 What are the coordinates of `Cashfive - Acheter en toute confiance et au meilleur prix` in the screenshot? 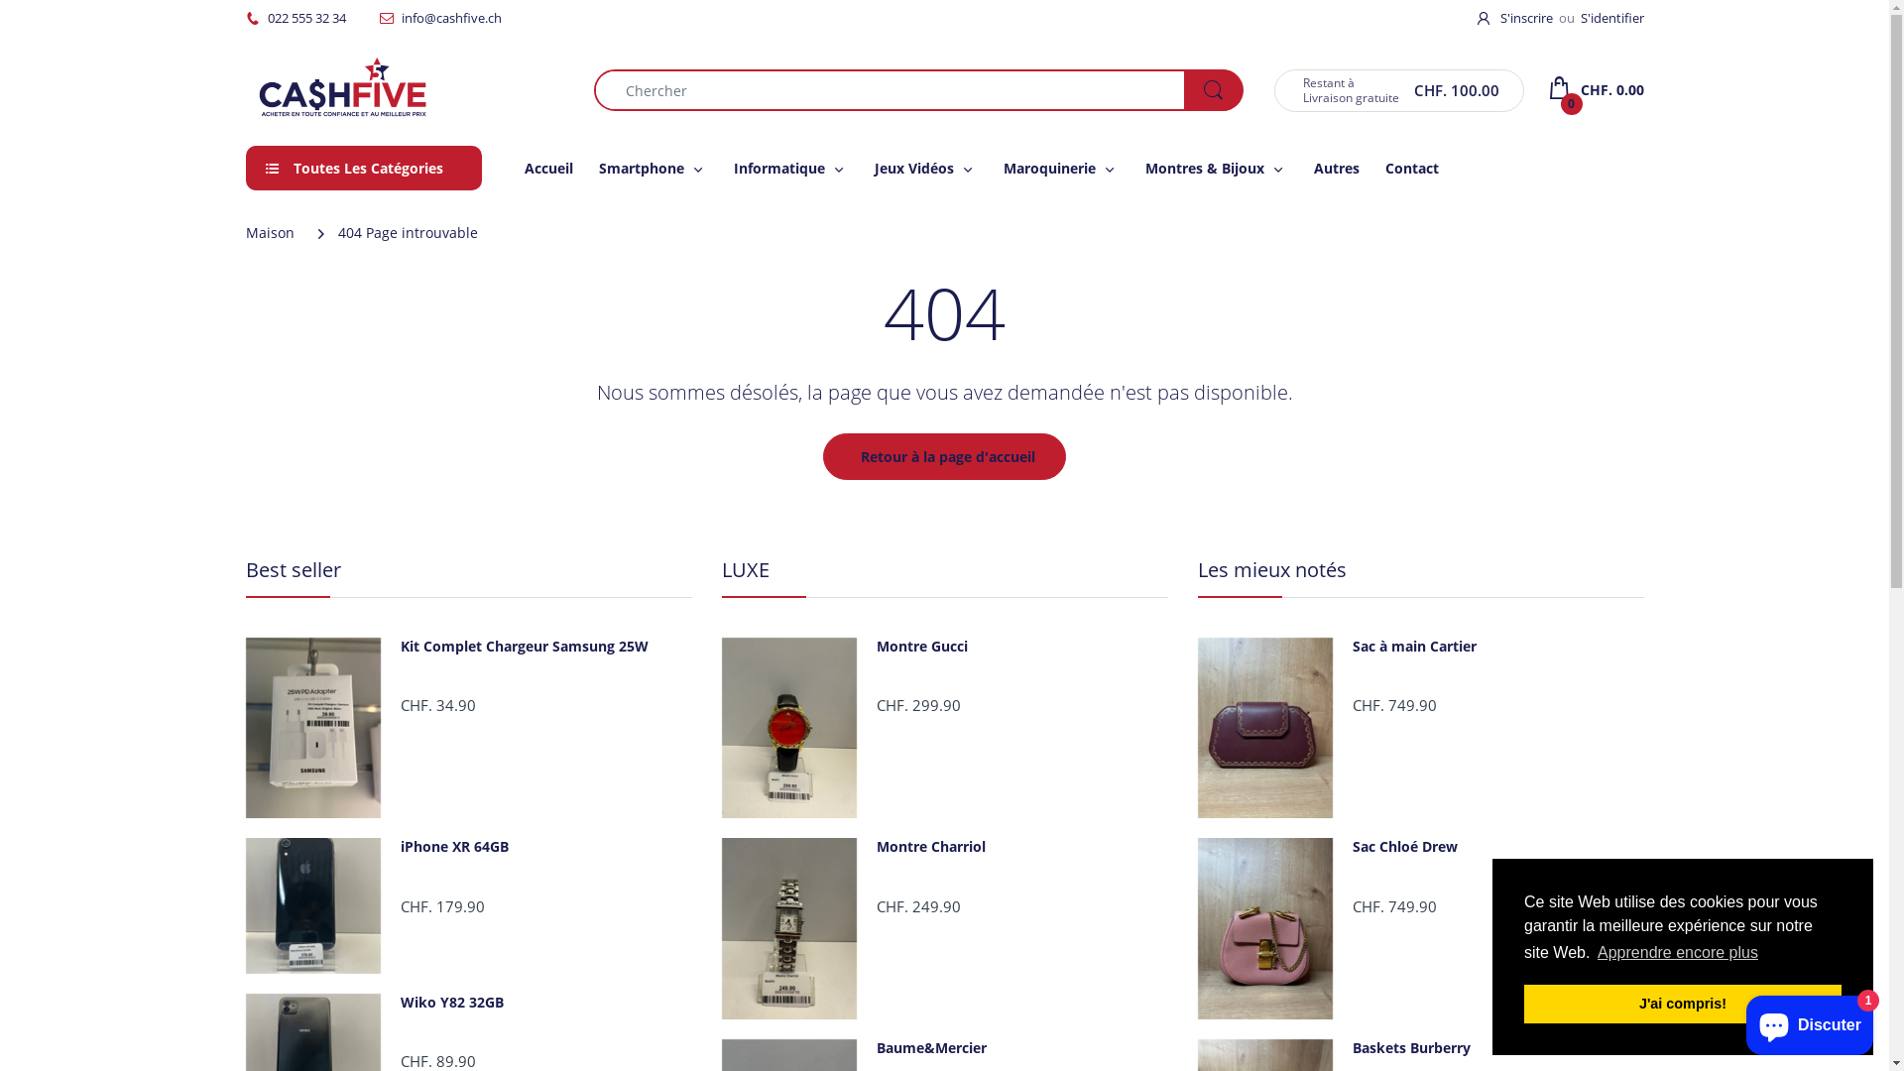 It's located at (345, 89).